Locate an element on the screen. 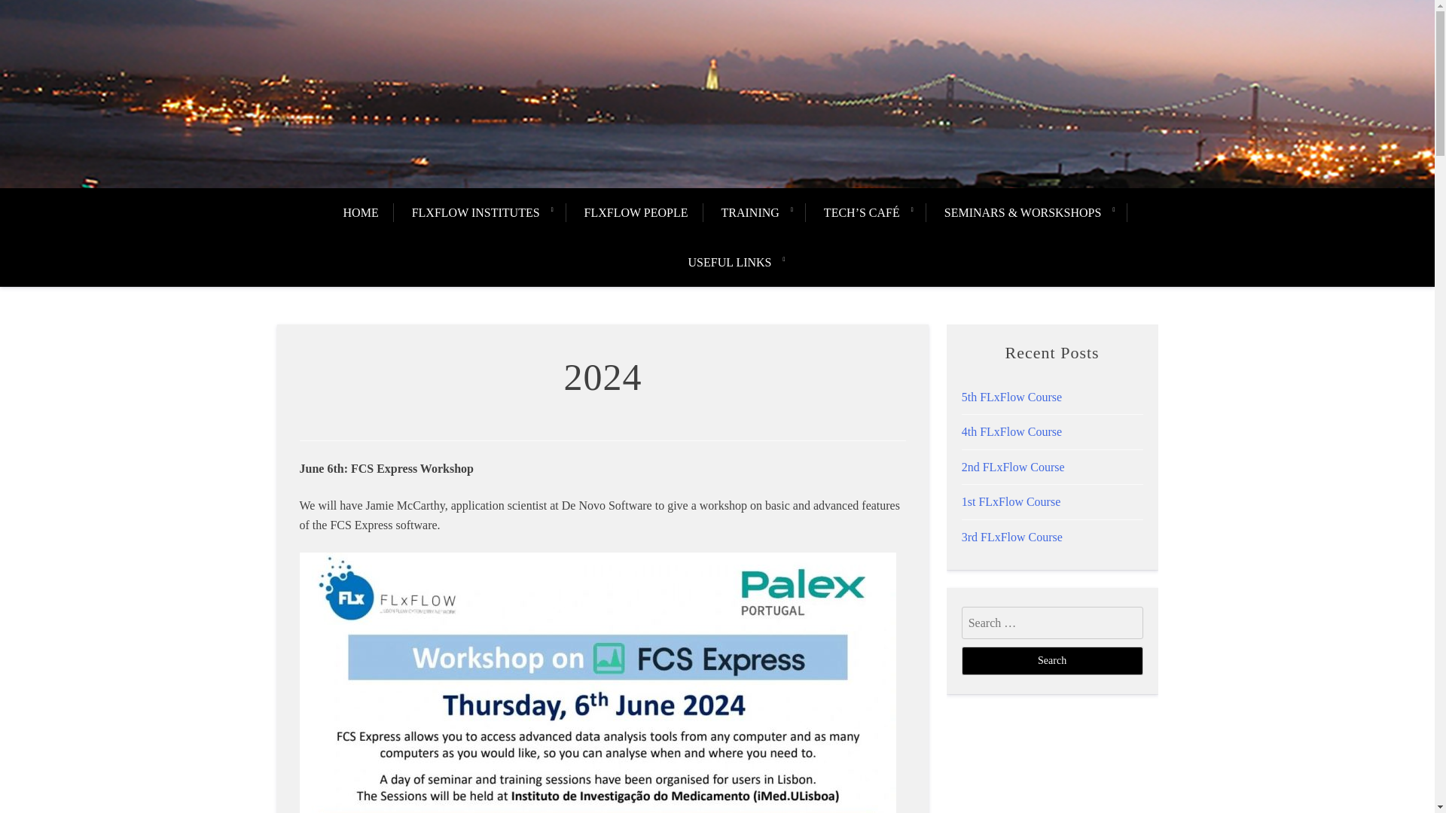 The image size is (1446, 813). FLXFLOW INSTITUTES is located at coordinates (476, 212).